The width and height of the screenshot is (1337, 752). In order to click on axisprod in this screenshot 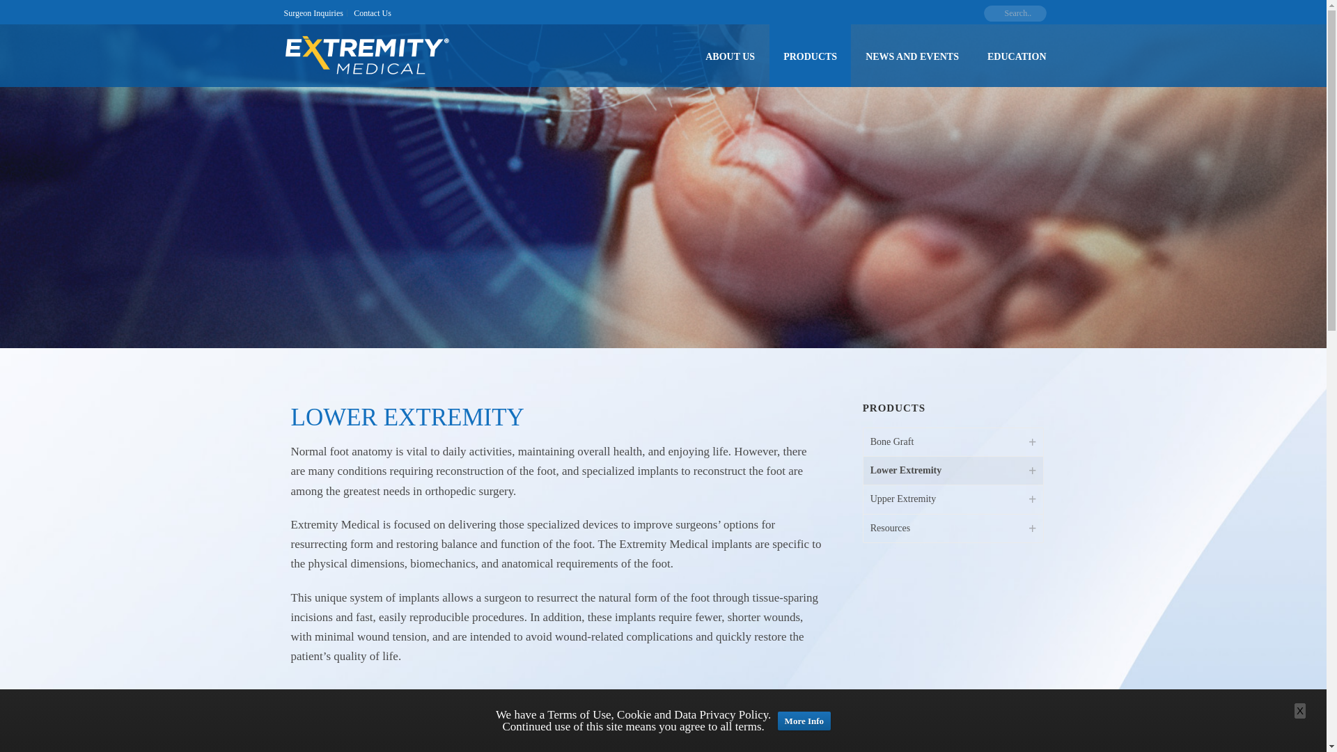, I will do `click(556, 727)`.